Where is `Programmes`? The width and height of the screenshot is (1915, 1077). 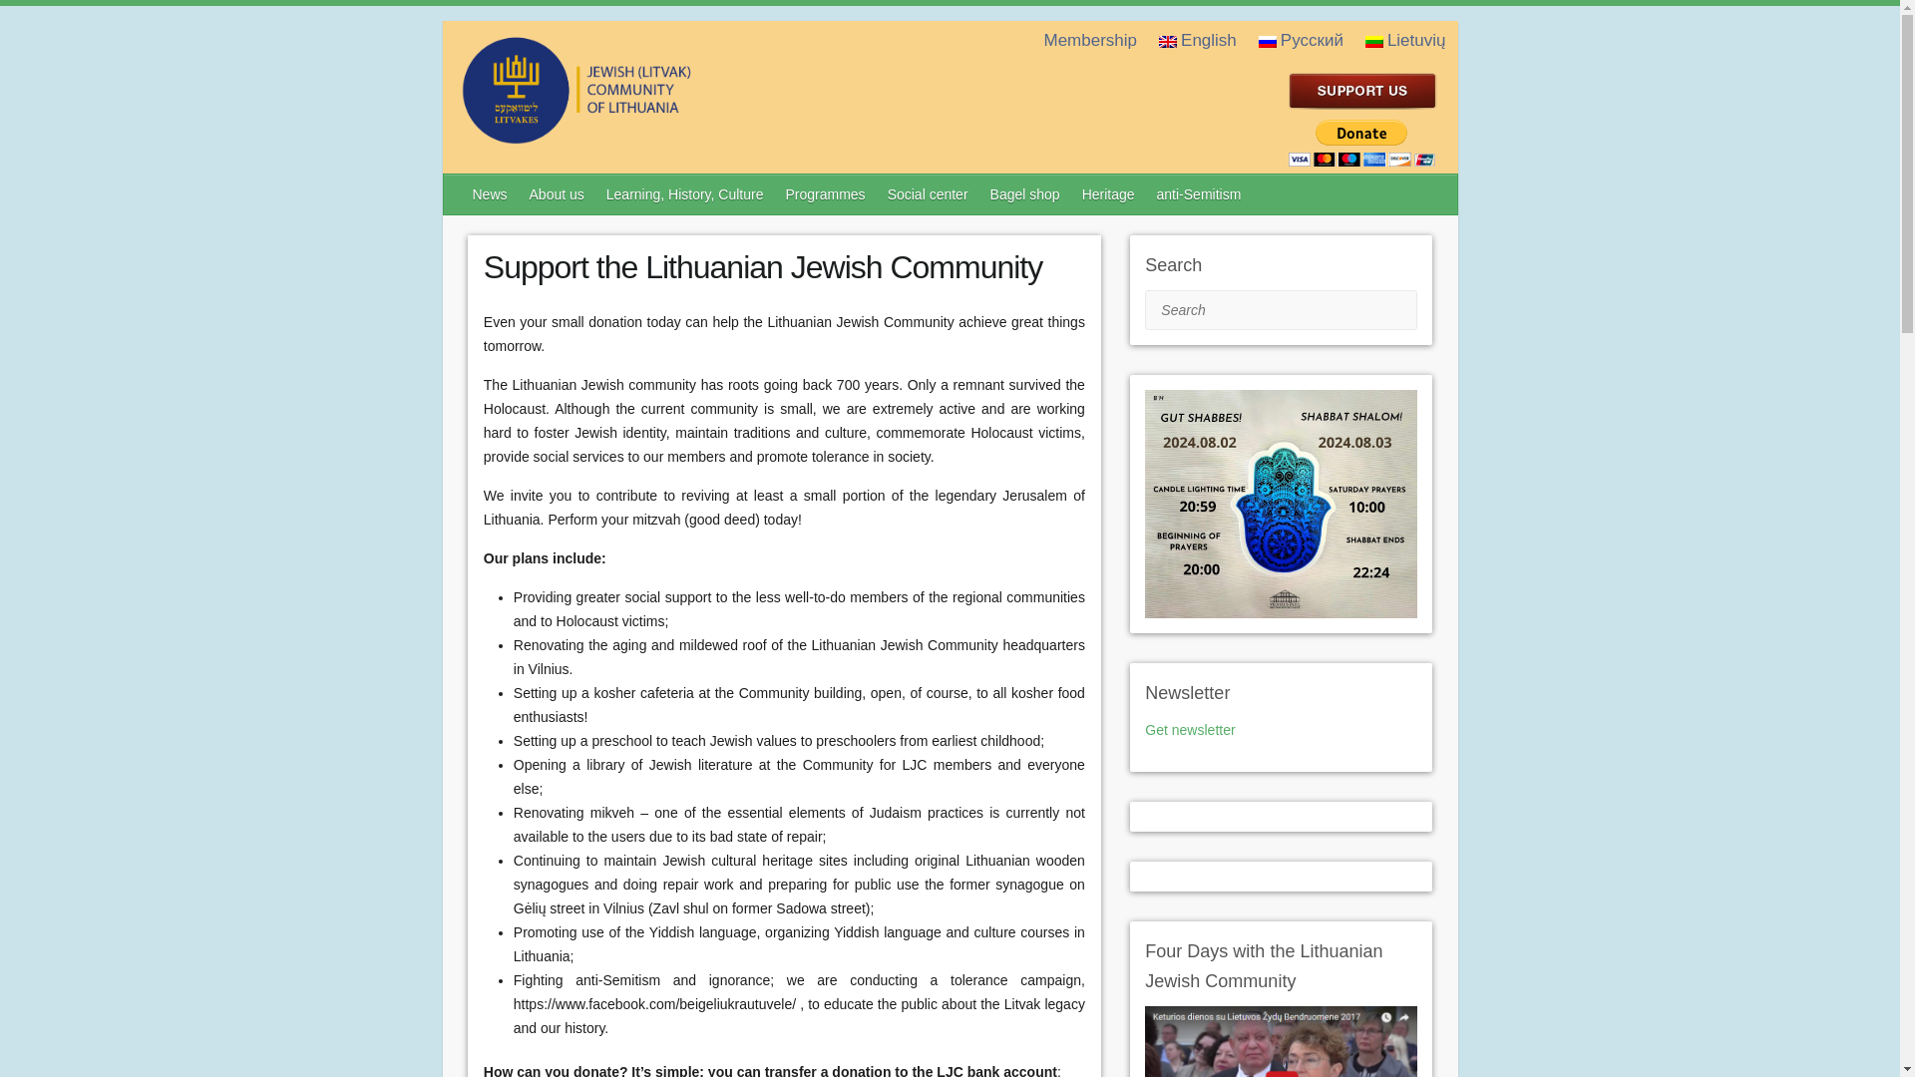 Programmes is located at coordinates (826, 193).